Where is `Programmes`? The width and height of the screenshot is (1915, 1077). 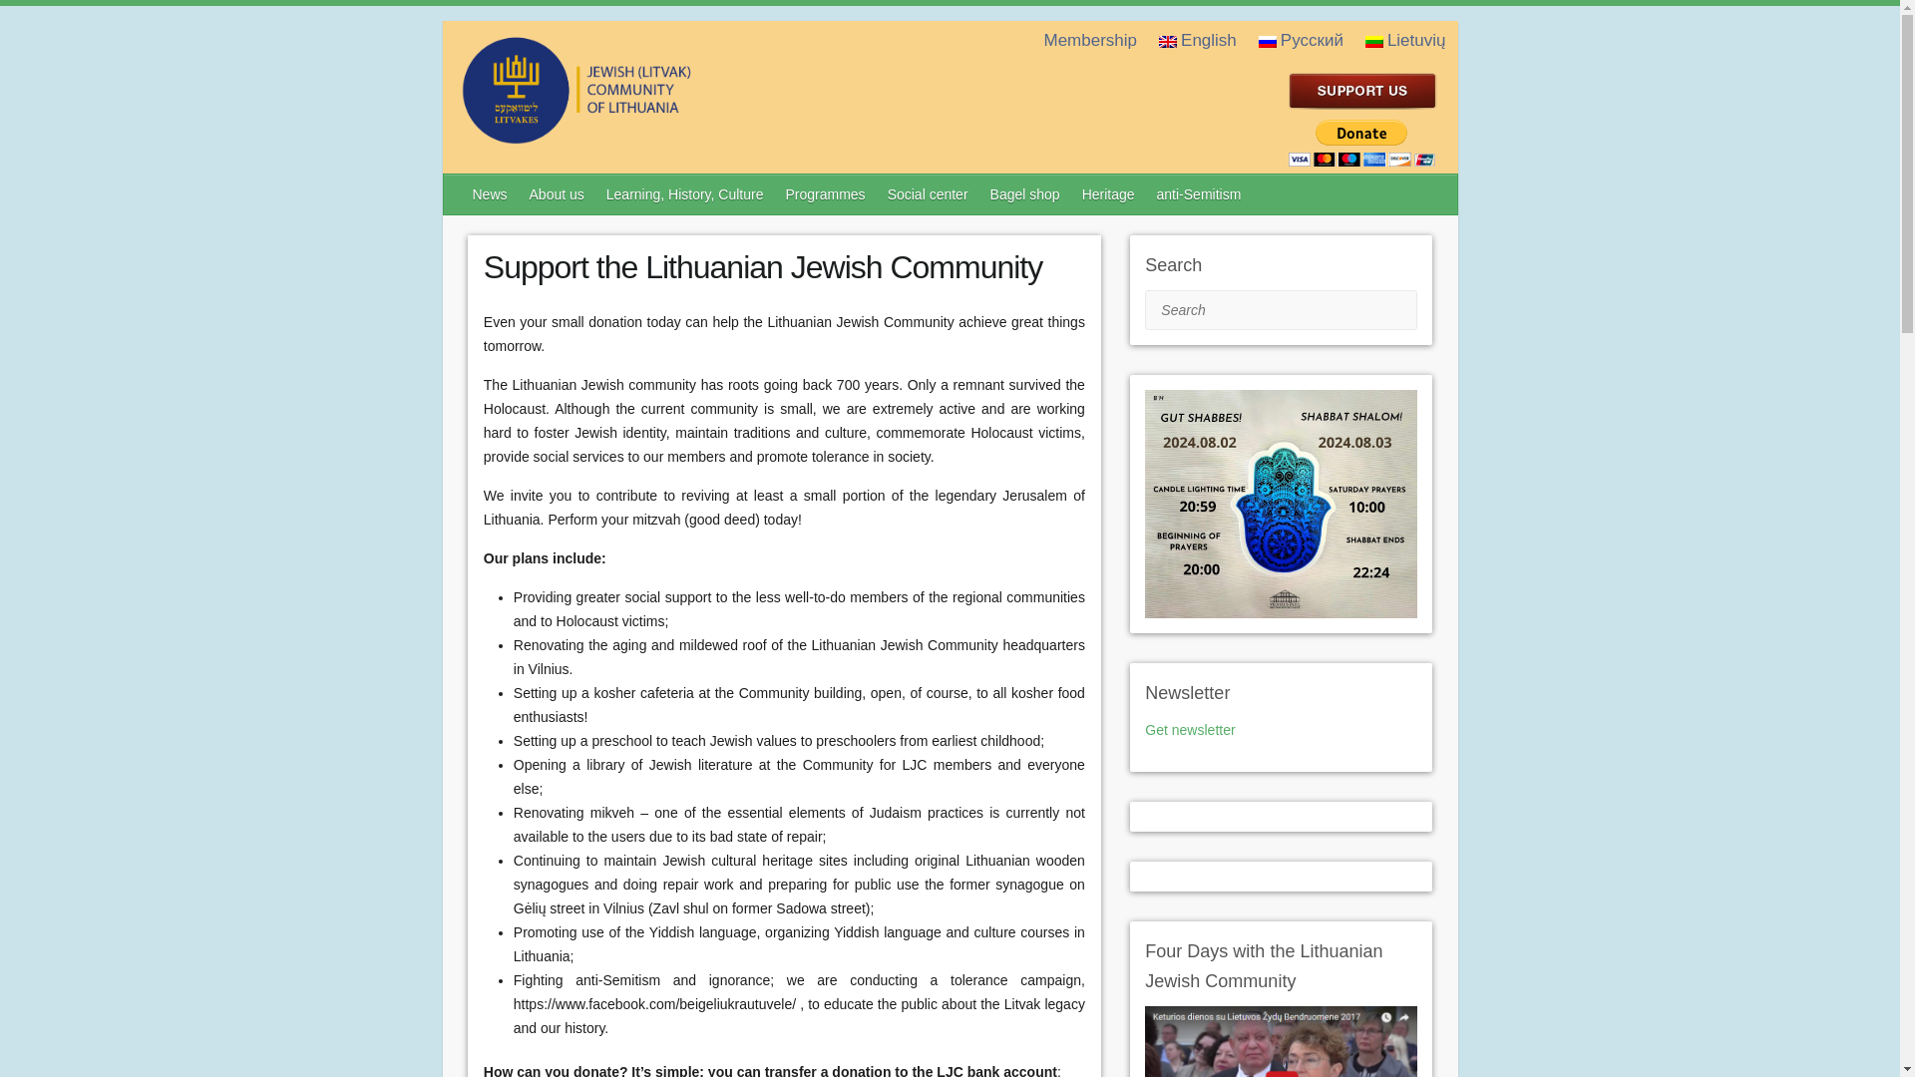 Programmes is located at coordinates (826, 193).